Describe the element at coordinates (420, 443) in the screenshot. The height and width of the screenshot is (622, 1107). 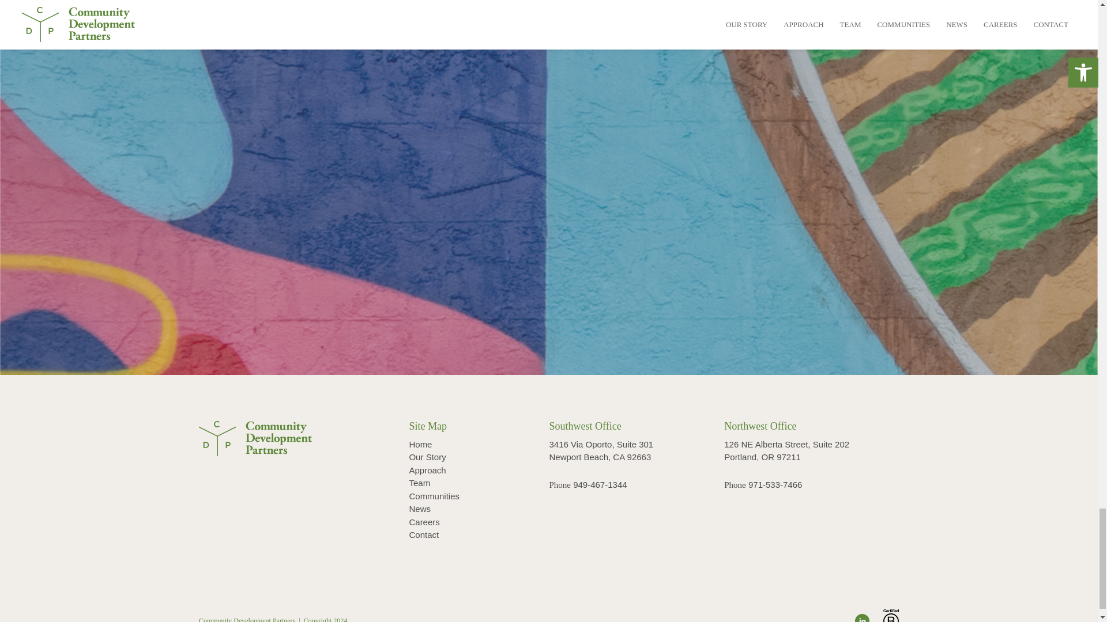
I see `Home` at that location.